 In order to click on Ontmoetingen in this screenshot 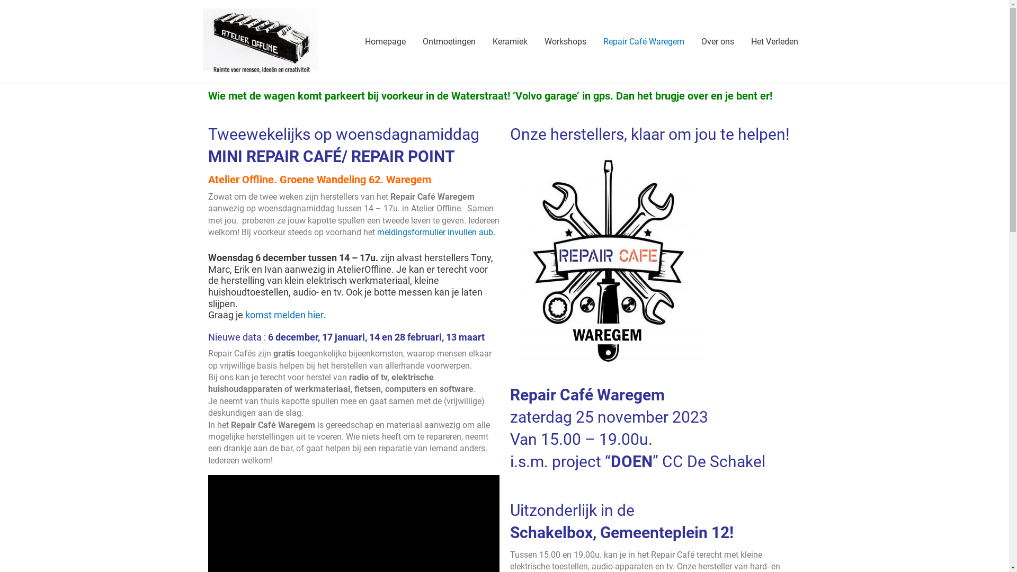, I will do `click(449, 42)`.